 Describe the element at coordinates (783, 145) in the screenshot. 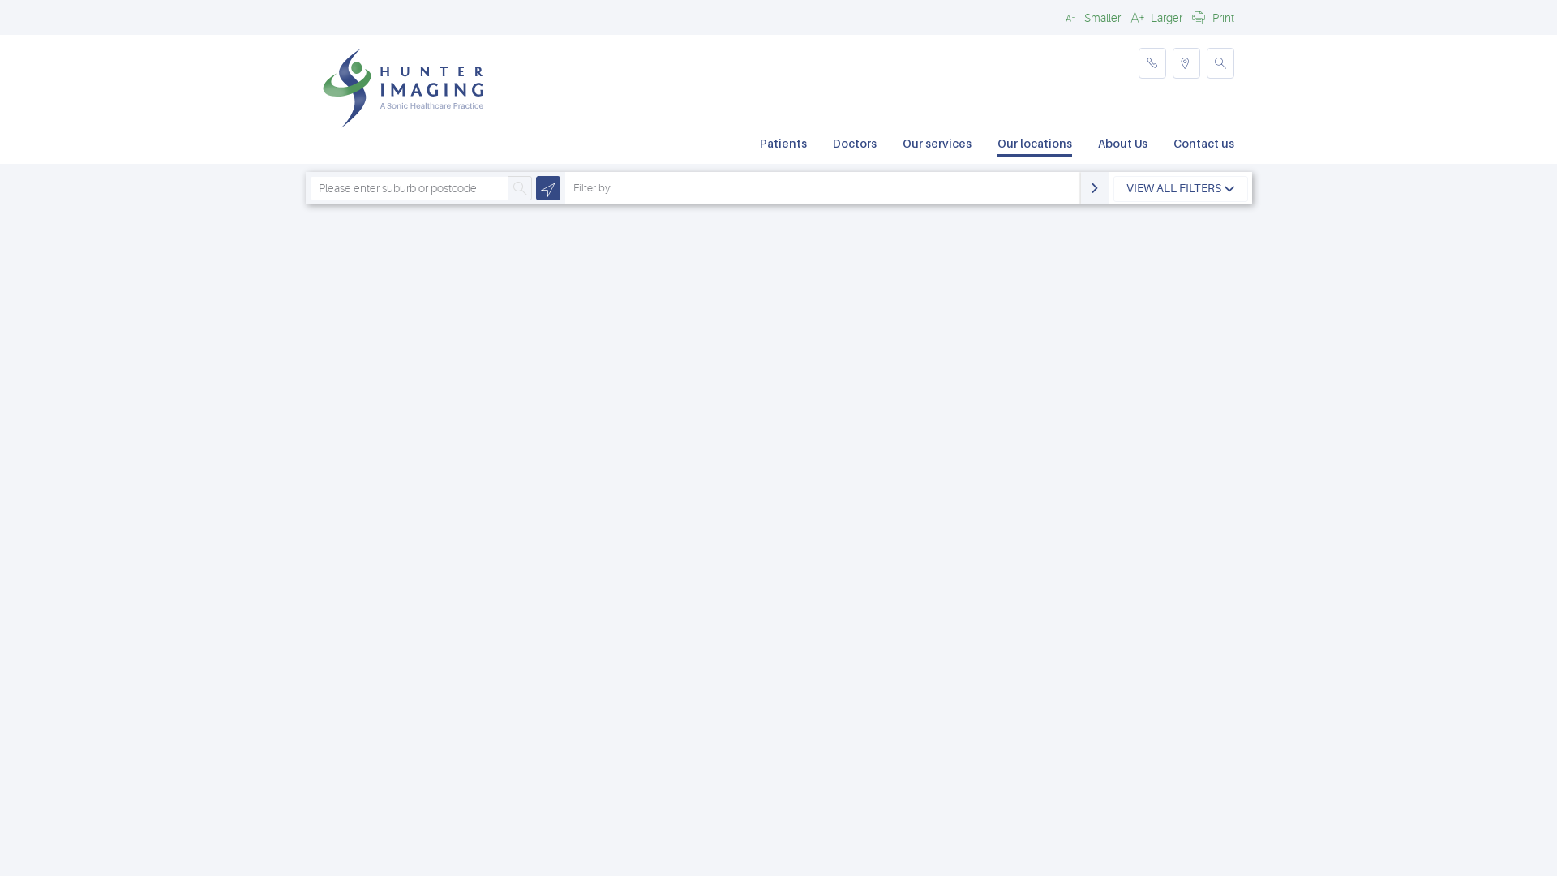

I see `Patients` at that location.